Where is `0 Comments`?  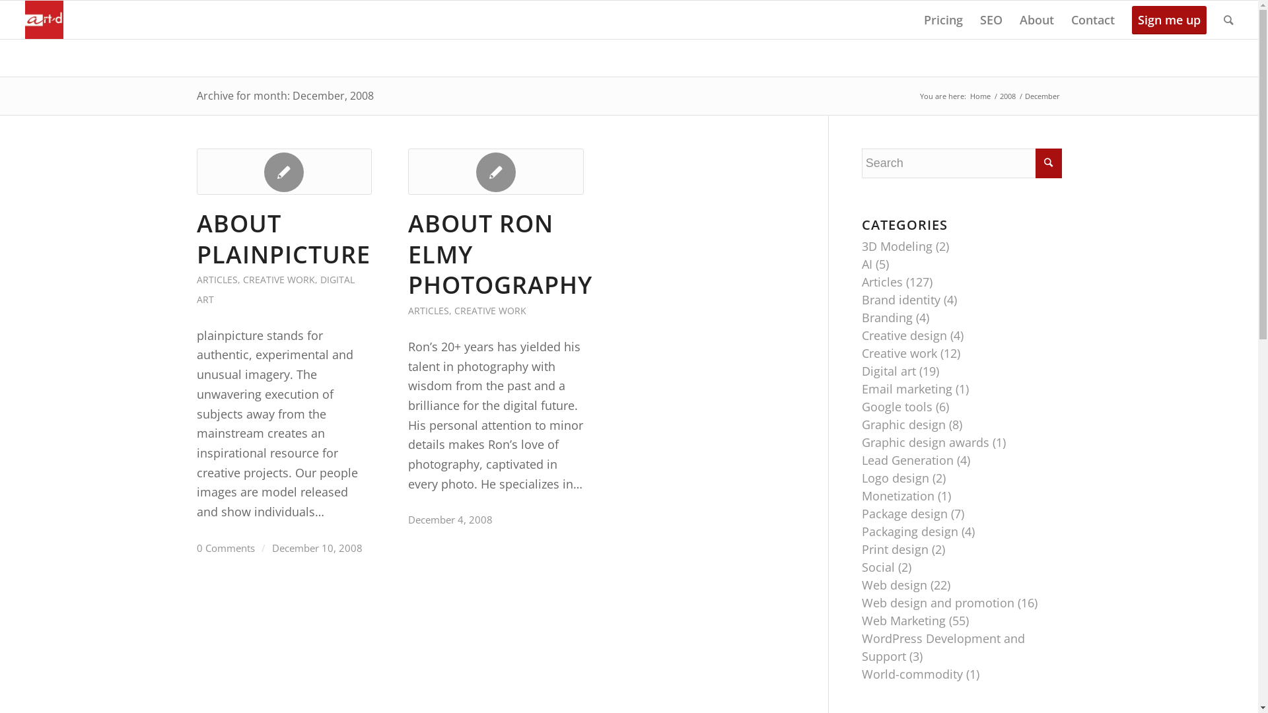
0 Comments is located at coordinates (226, 548).